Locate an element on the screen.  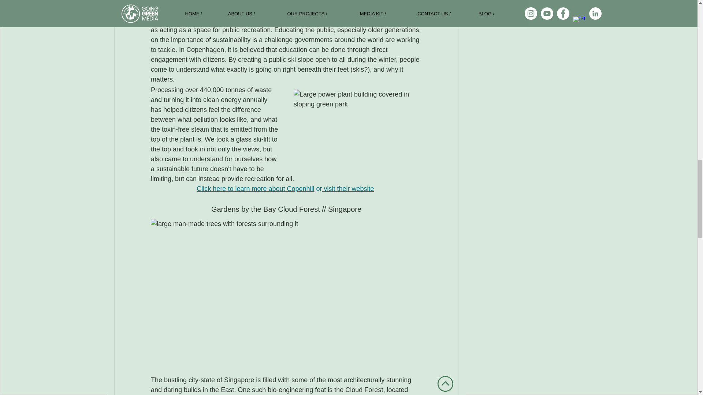
 visit their website is located at coordinates (348, 189).